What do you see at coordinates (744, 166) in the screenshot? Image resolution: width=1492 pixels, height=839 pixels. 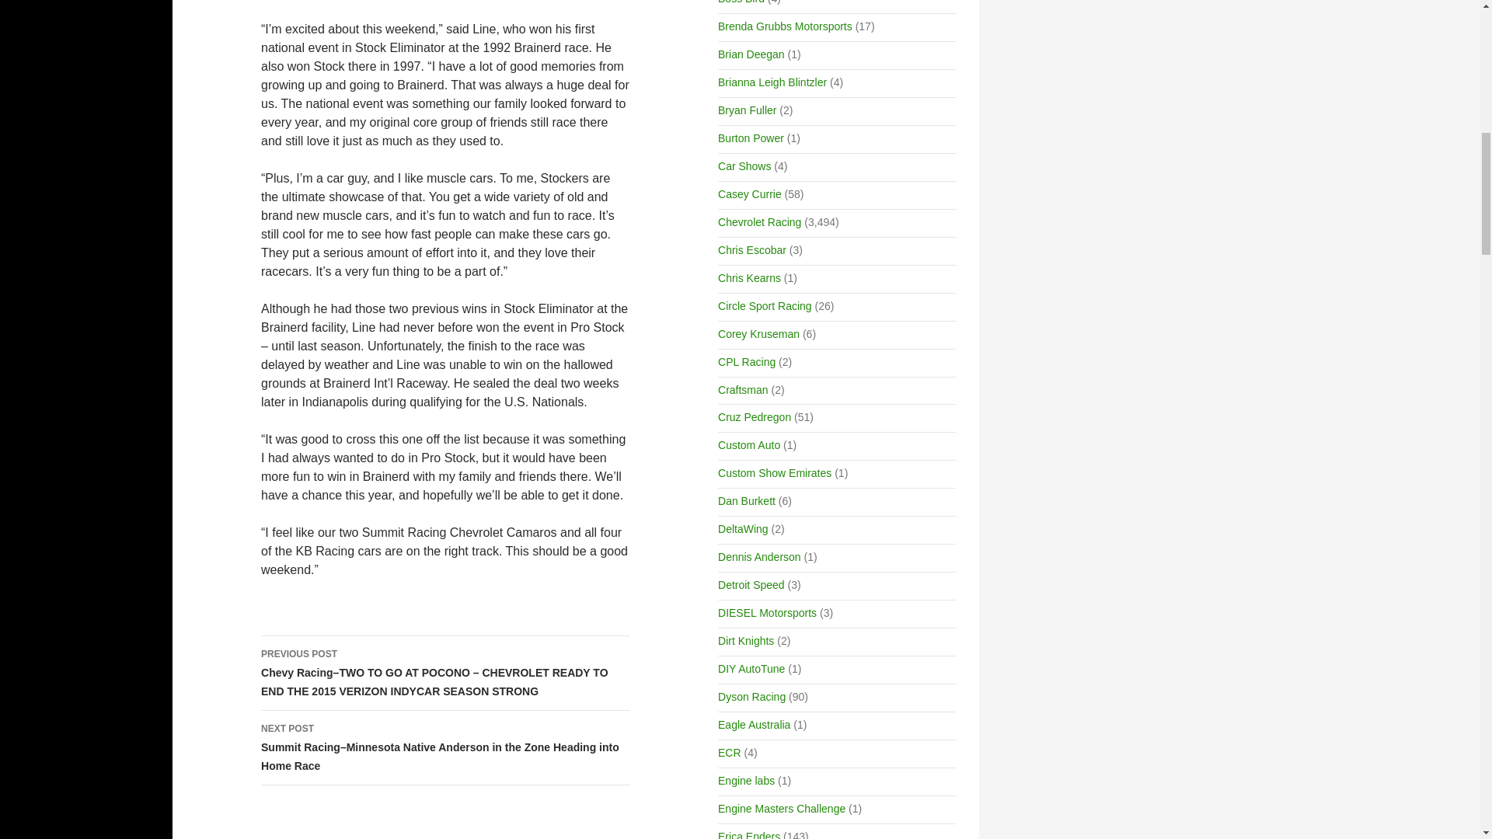 I see `Car Shows` at bounding box center [744, 166].